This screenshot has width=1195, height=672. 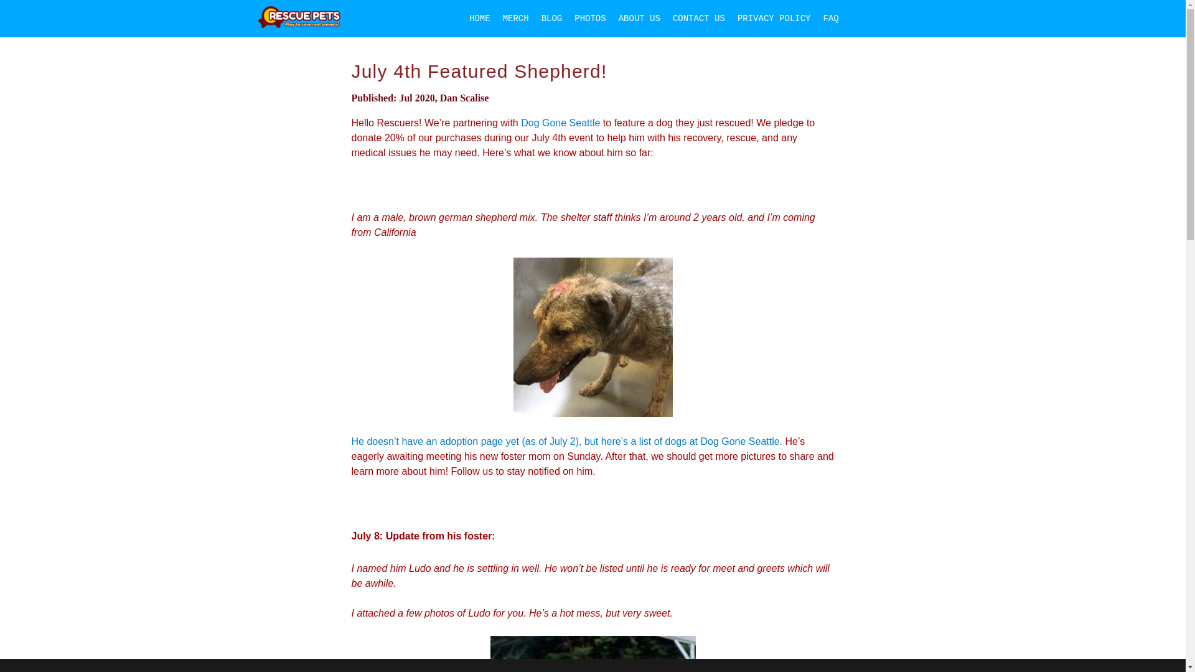 What do you see at coordinates (639, 18) in the screenshot?
I see `ABOUT US` at bounding box center [639, 18].